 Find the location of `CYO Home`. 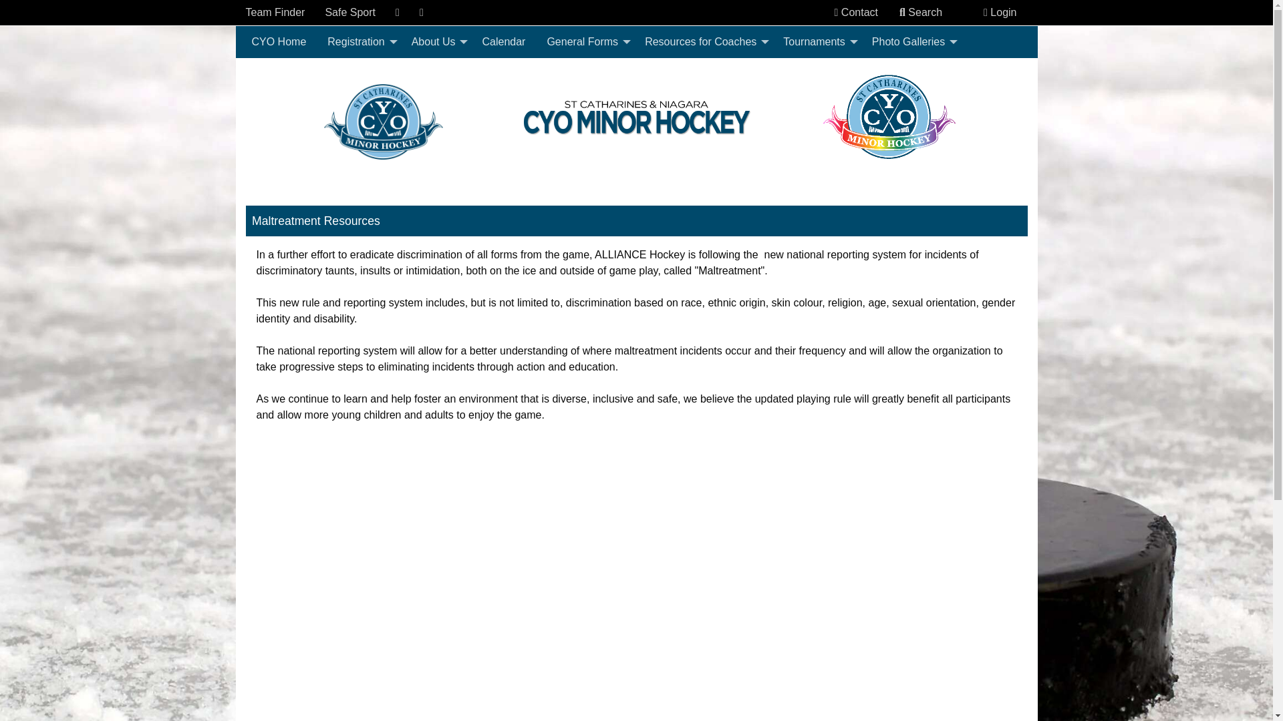

CYO Home is located at coordinates (279, 42).